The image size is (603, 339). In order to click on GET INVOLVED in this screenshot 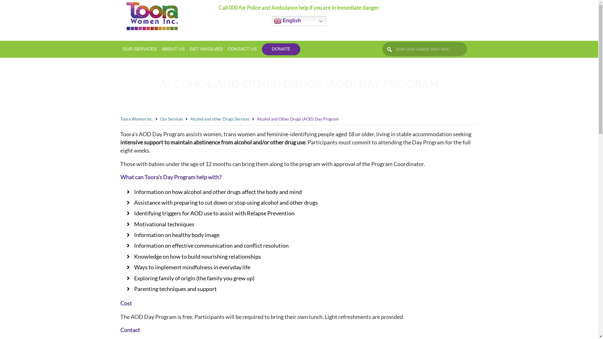, I will do `click(206, 49)`.